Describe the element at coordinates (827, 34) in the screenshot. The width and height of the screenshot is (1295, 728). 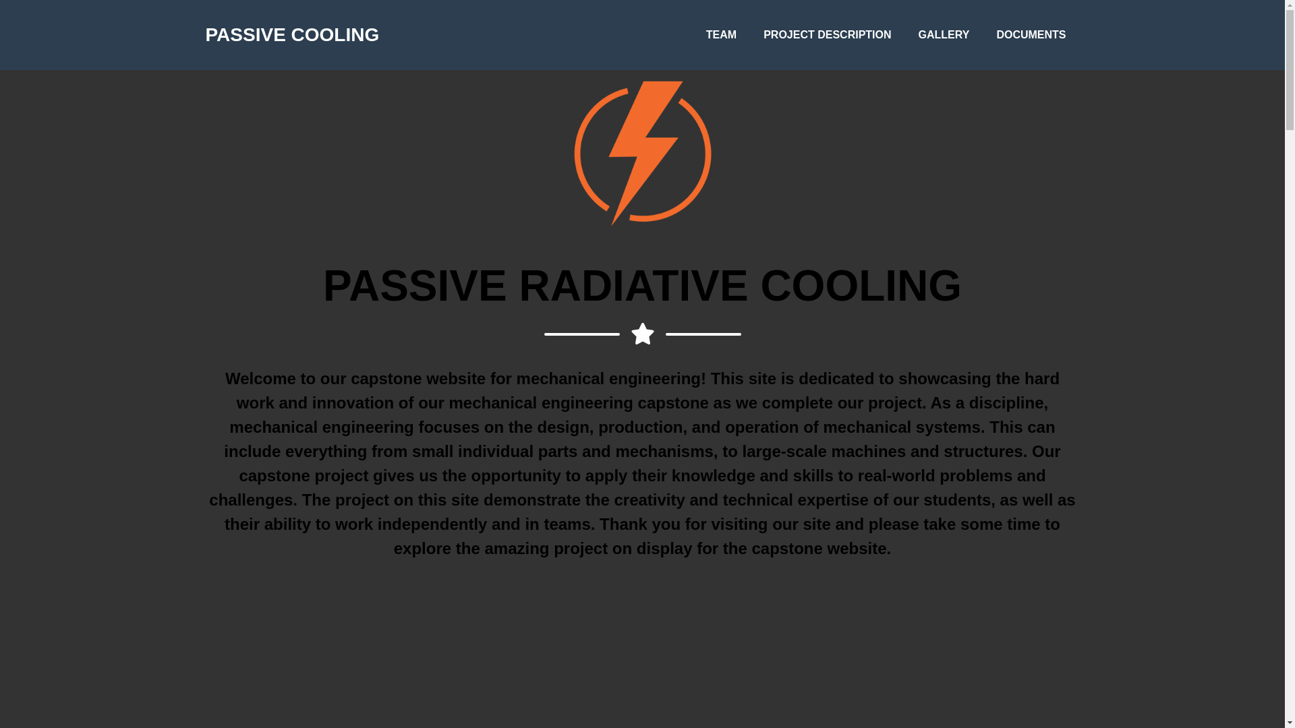
I see `PROJECT DESCRIPTION` at that location.